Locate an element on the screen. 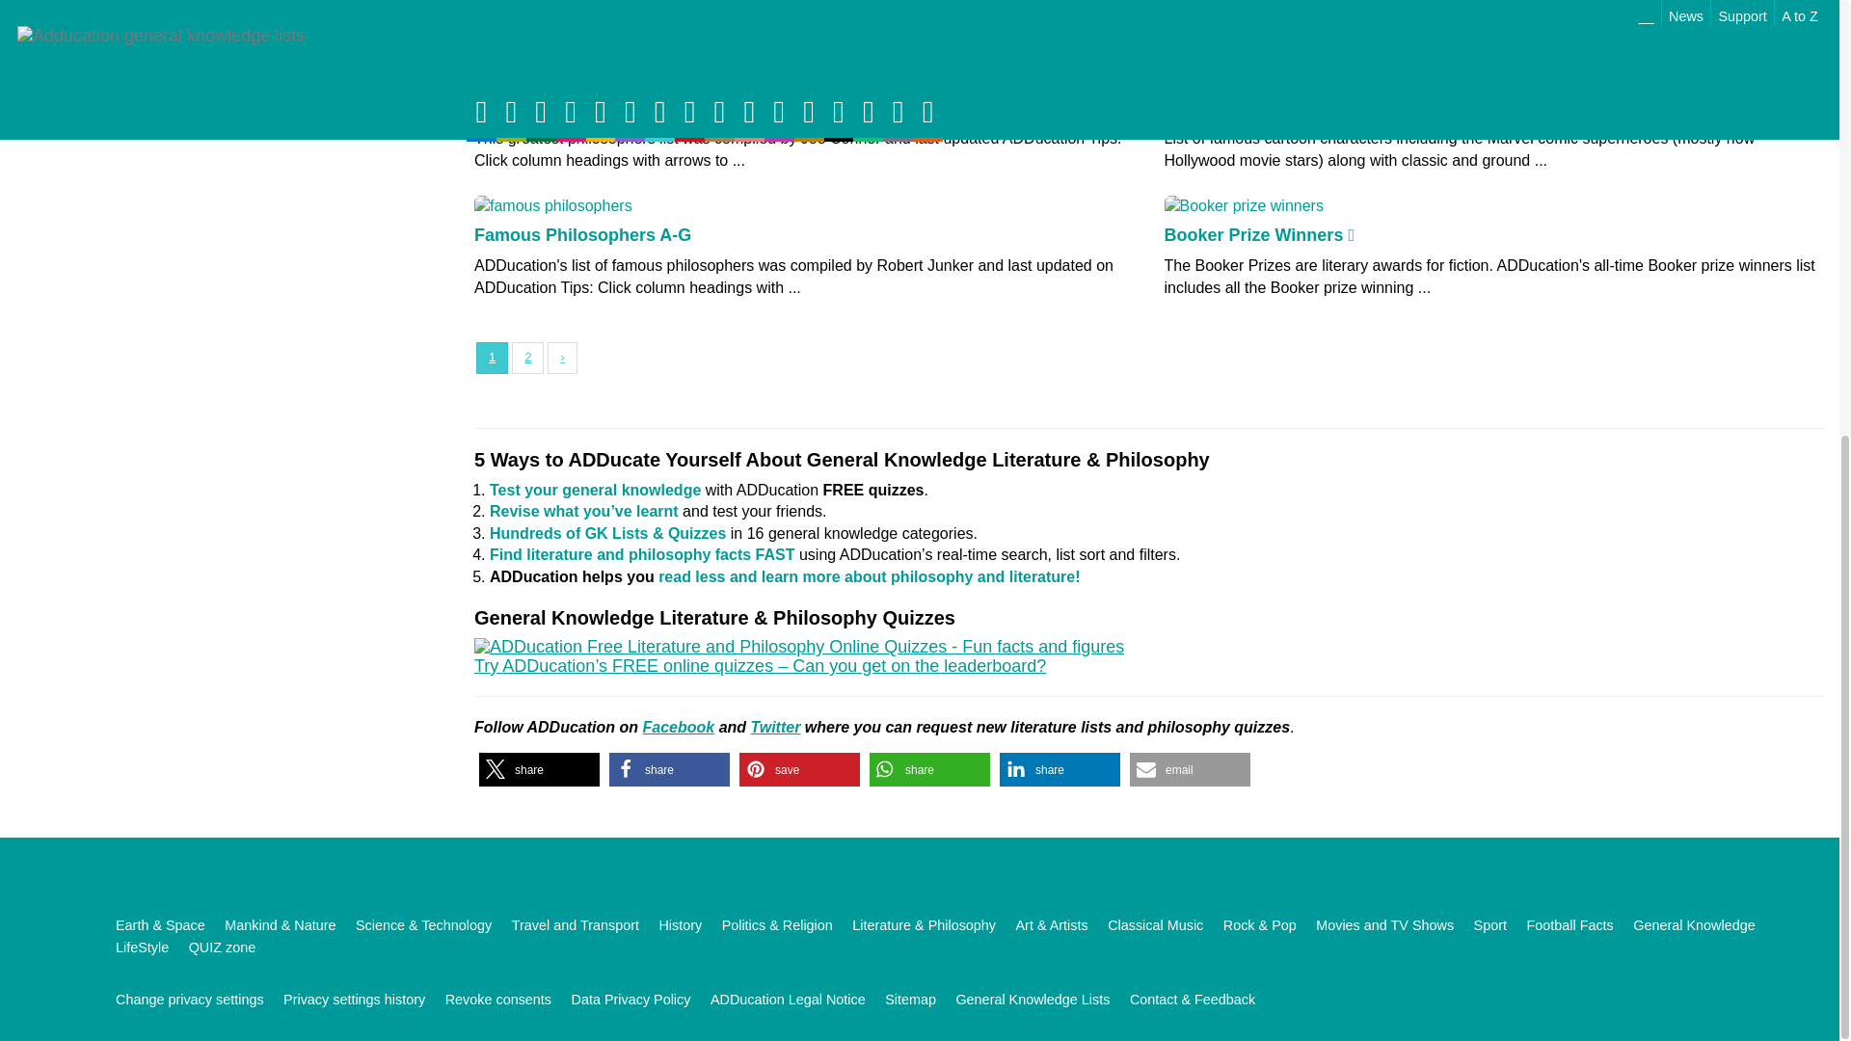  Share on X is located at coordinates (540, 769).